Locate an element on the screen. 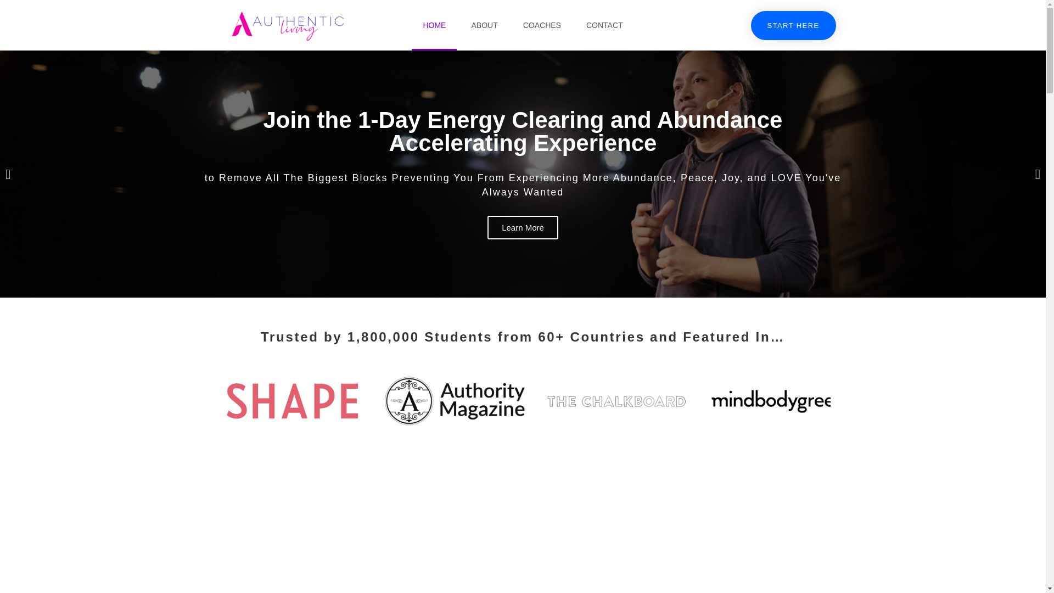  Mind Body Green is located at coordinates (778, 403).